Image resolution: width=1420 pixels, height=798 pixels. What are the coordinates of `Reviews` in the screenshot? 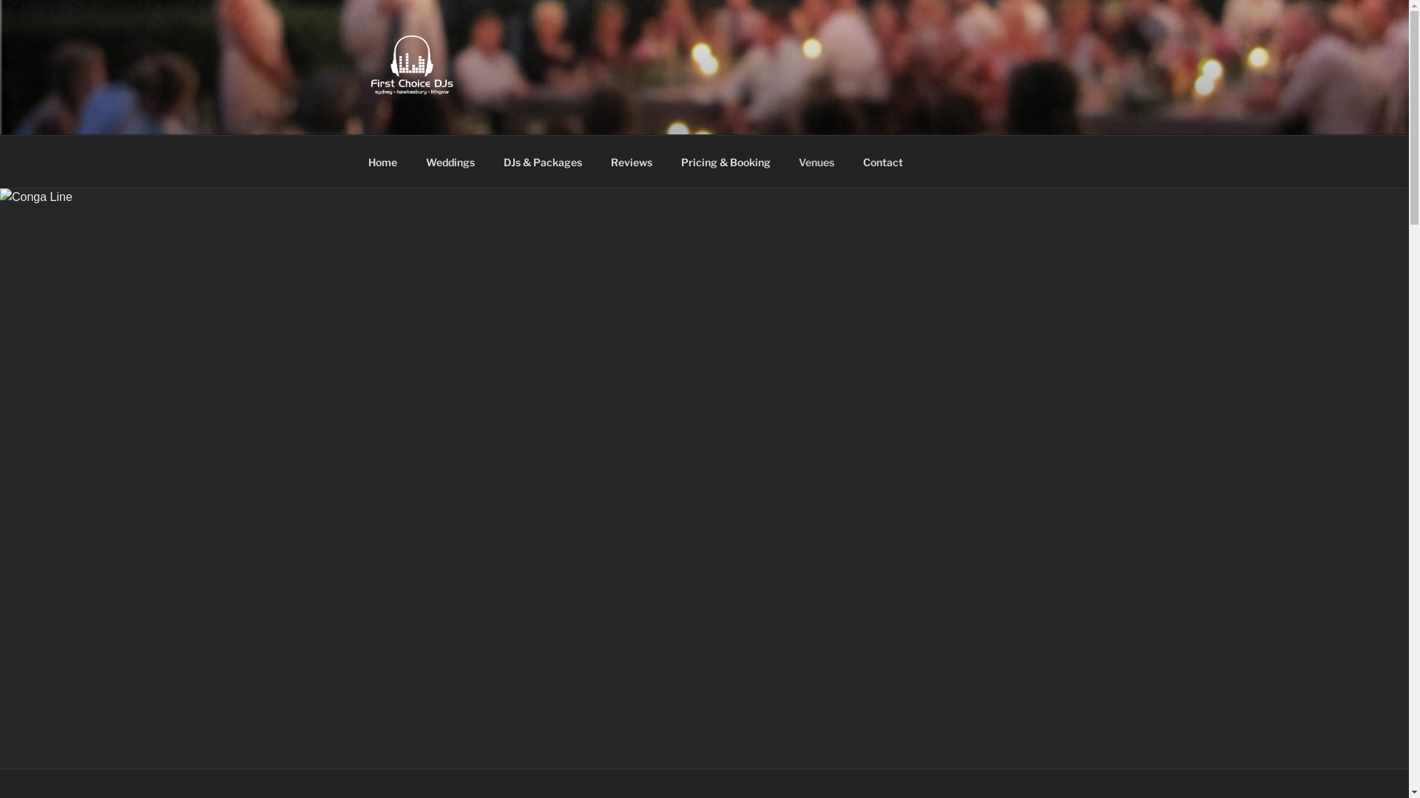 It's located at (632, 161).